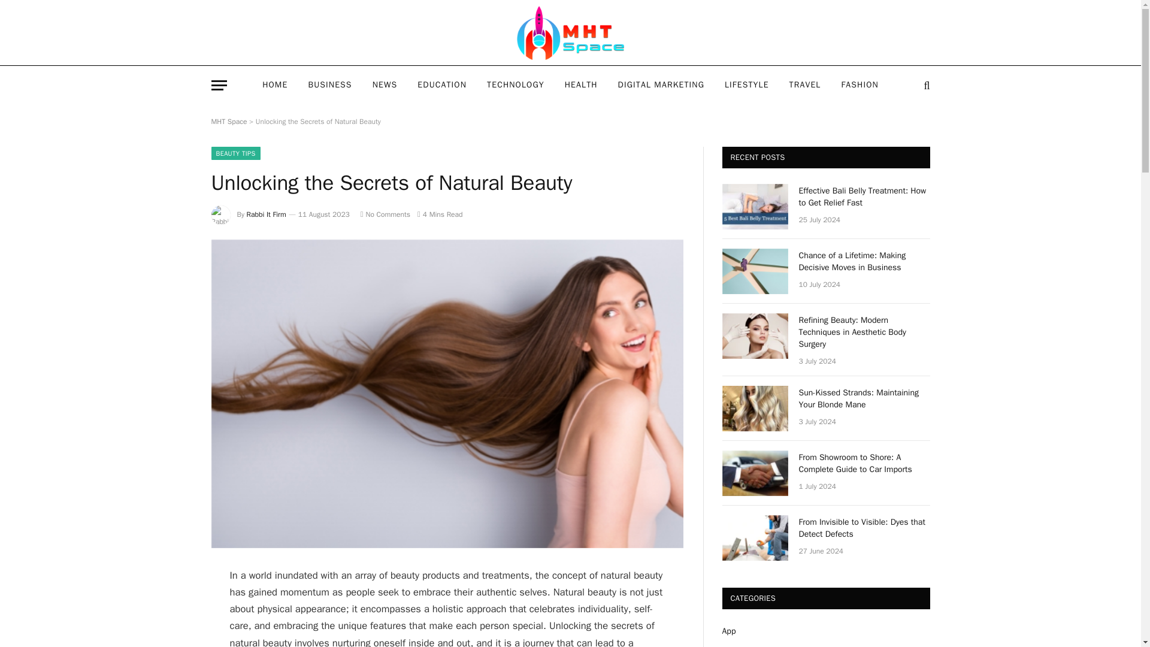  What do you see at coordinates (746, 85) in the screenshot?
I see `LIFESTYLE` at bounding box center [746, 85].